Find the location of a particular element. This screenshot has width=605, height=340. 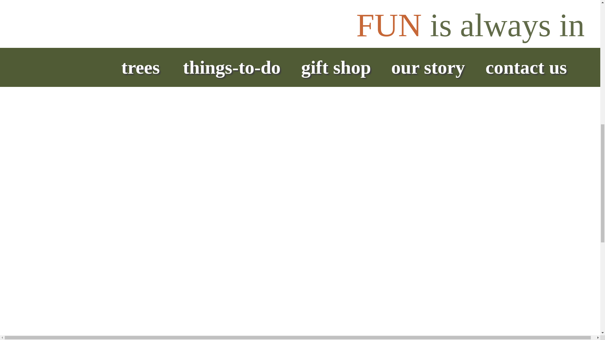

contact us is located at coordinates (238, 6).